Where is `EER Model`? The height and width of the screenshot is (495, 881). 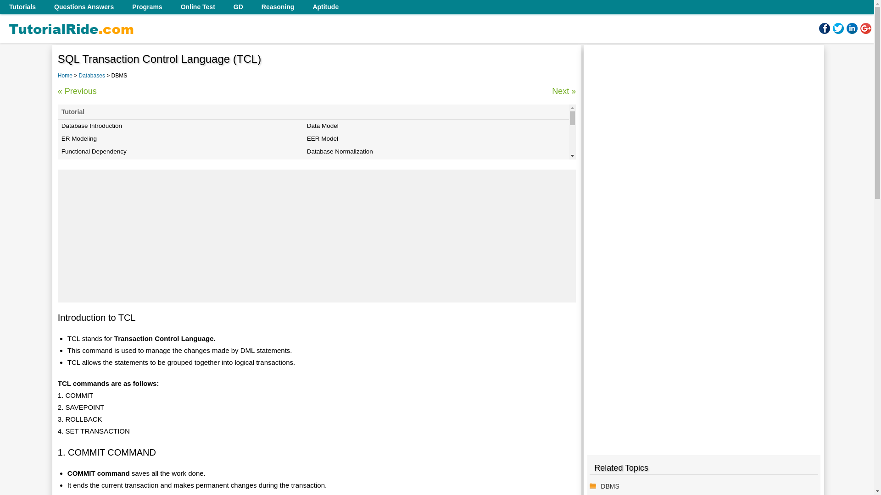
EER Model is located at coordinates (426, 139).